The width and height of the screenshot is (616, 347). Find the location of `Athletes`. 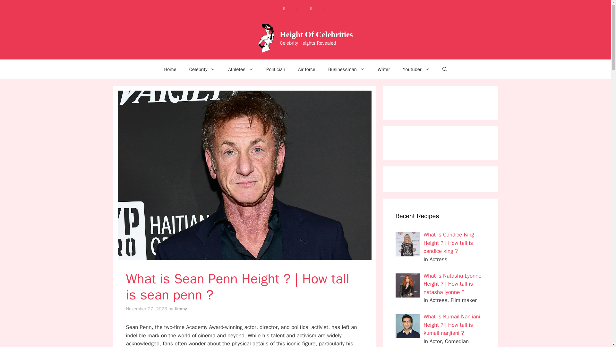

Athletes is located at coordinates (241, 69).